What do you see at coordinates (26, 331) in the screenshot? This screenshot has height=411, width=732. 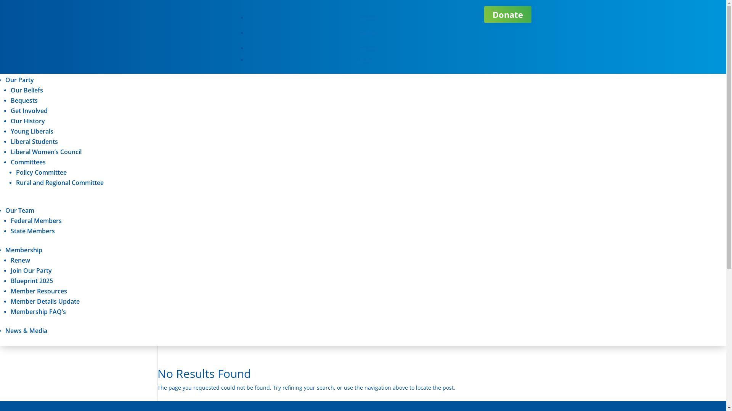 I see `News & Media` at bounding box center [26, 331].